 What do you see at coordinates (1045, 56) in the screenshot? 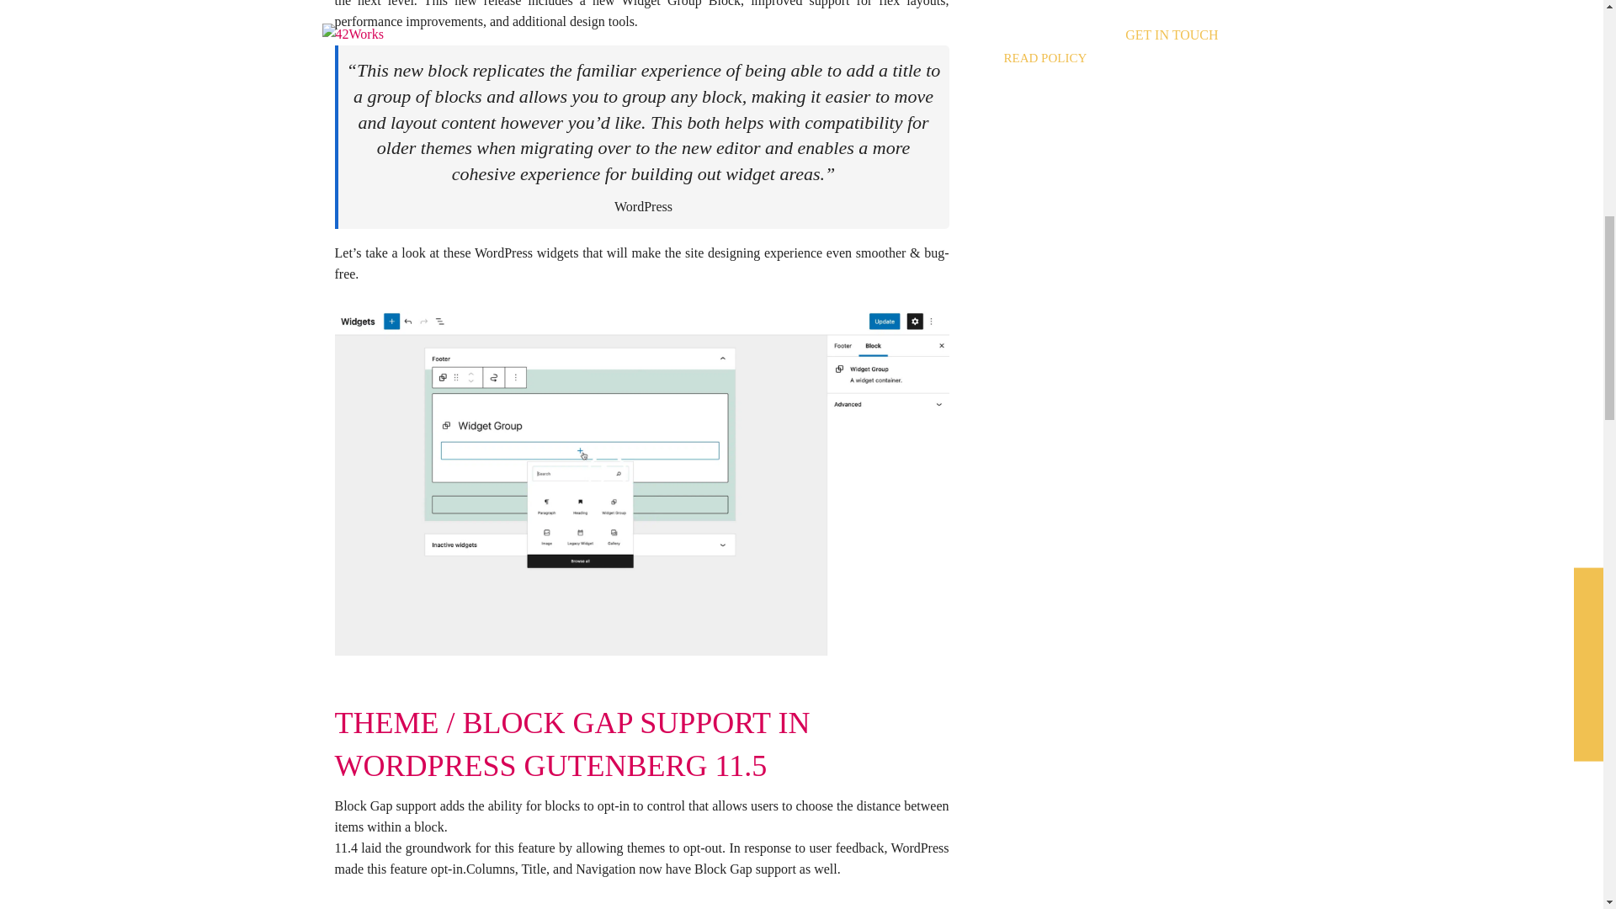
I see `READ POLICY` at bounding box center [1045, 56].